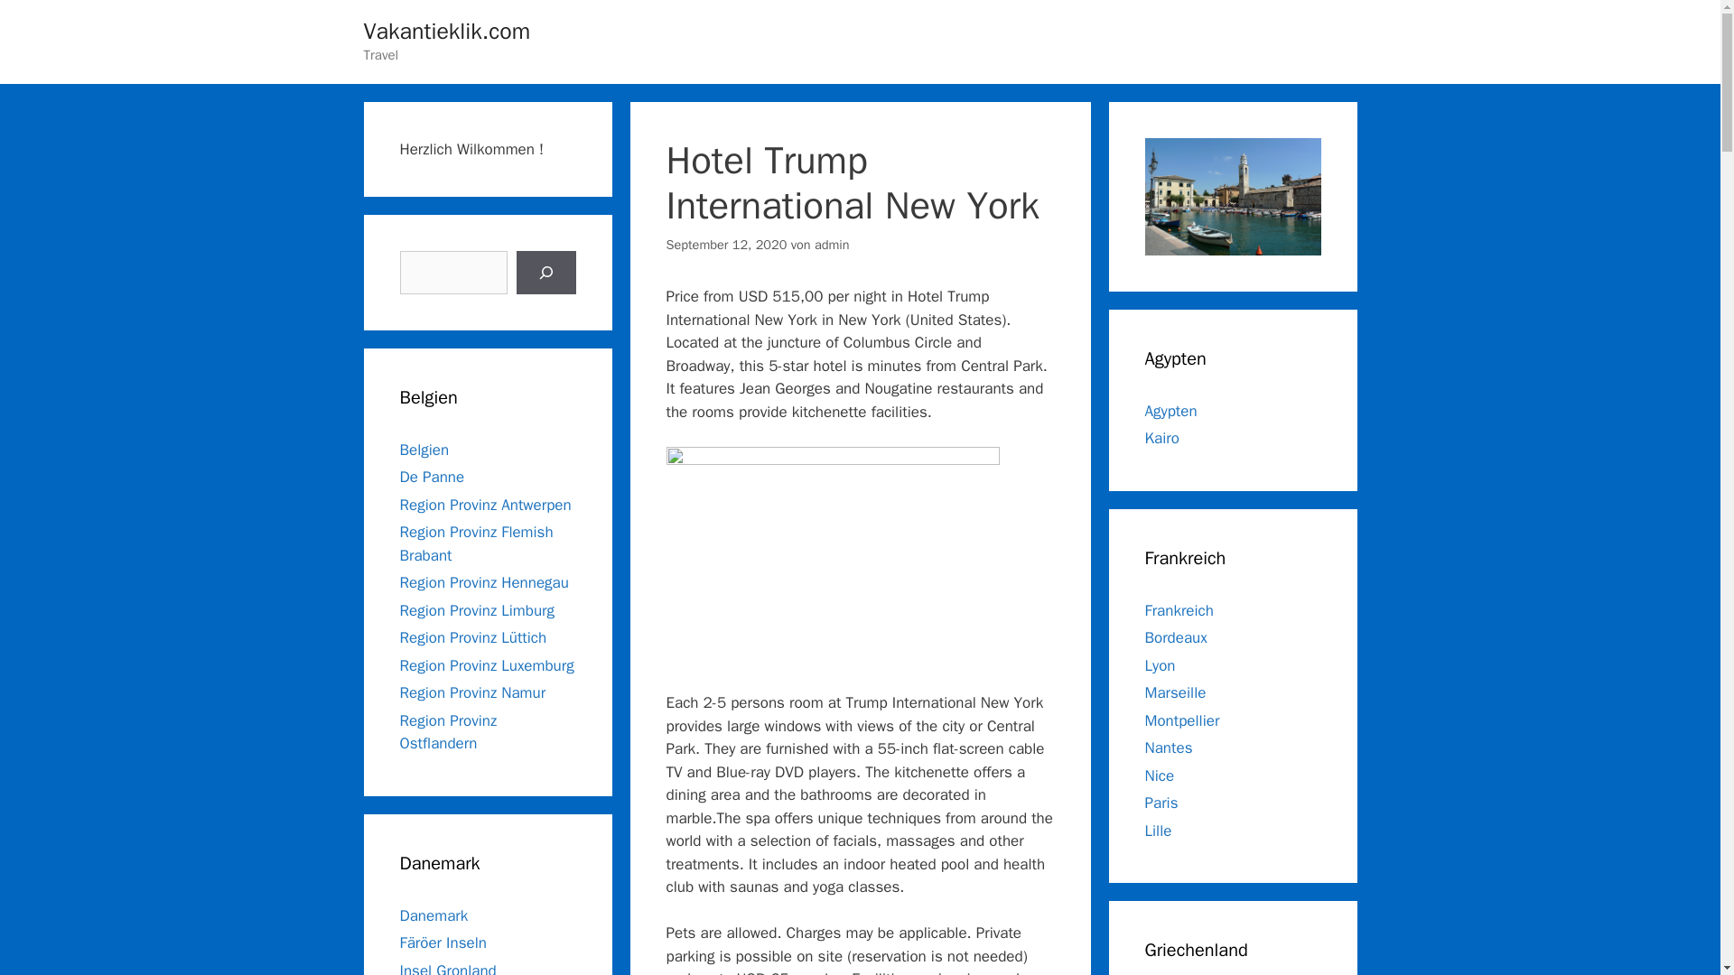 This screenshot has height=975, width=1734. I want to click on admin, so click(832, 244).